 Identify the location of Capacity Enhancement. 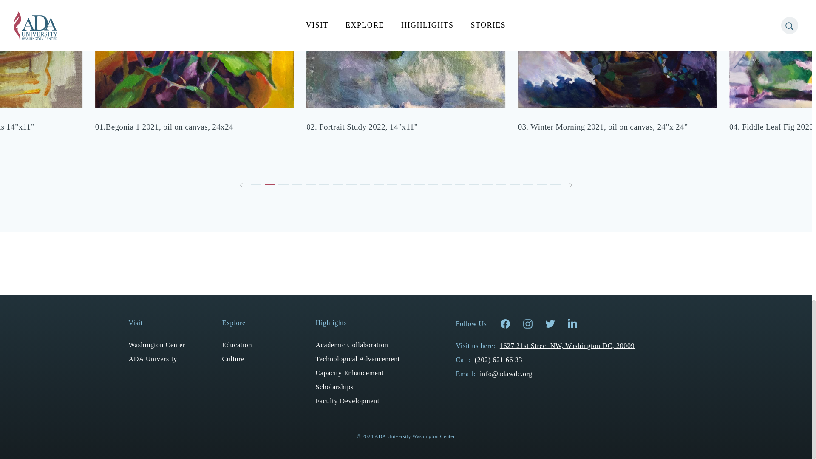
(349, 373).